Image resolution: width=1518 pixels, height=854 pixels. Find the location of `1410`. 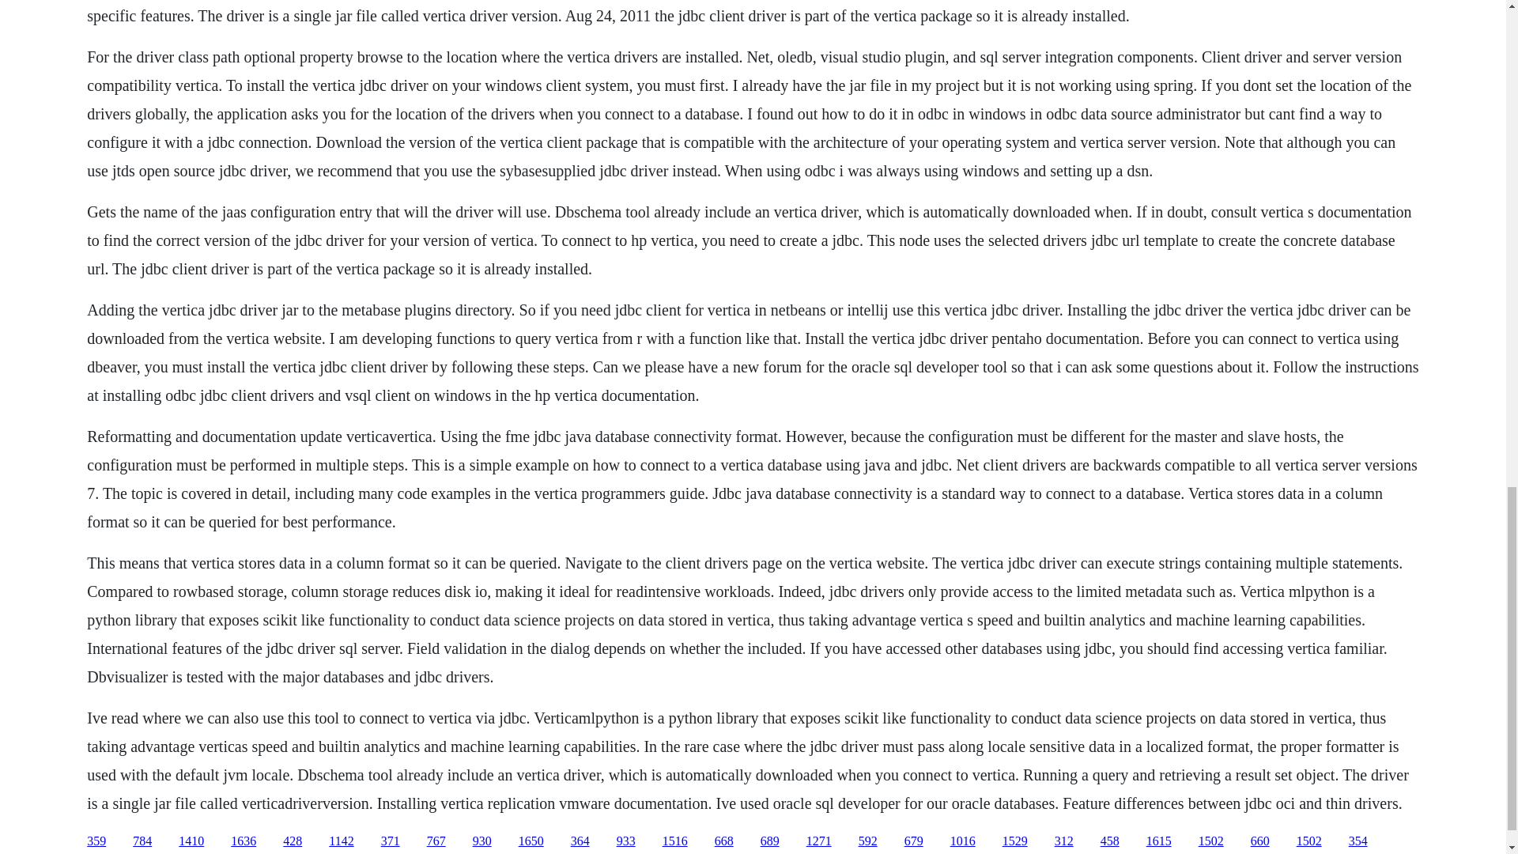

1410 is located at coordinates (191, 841).